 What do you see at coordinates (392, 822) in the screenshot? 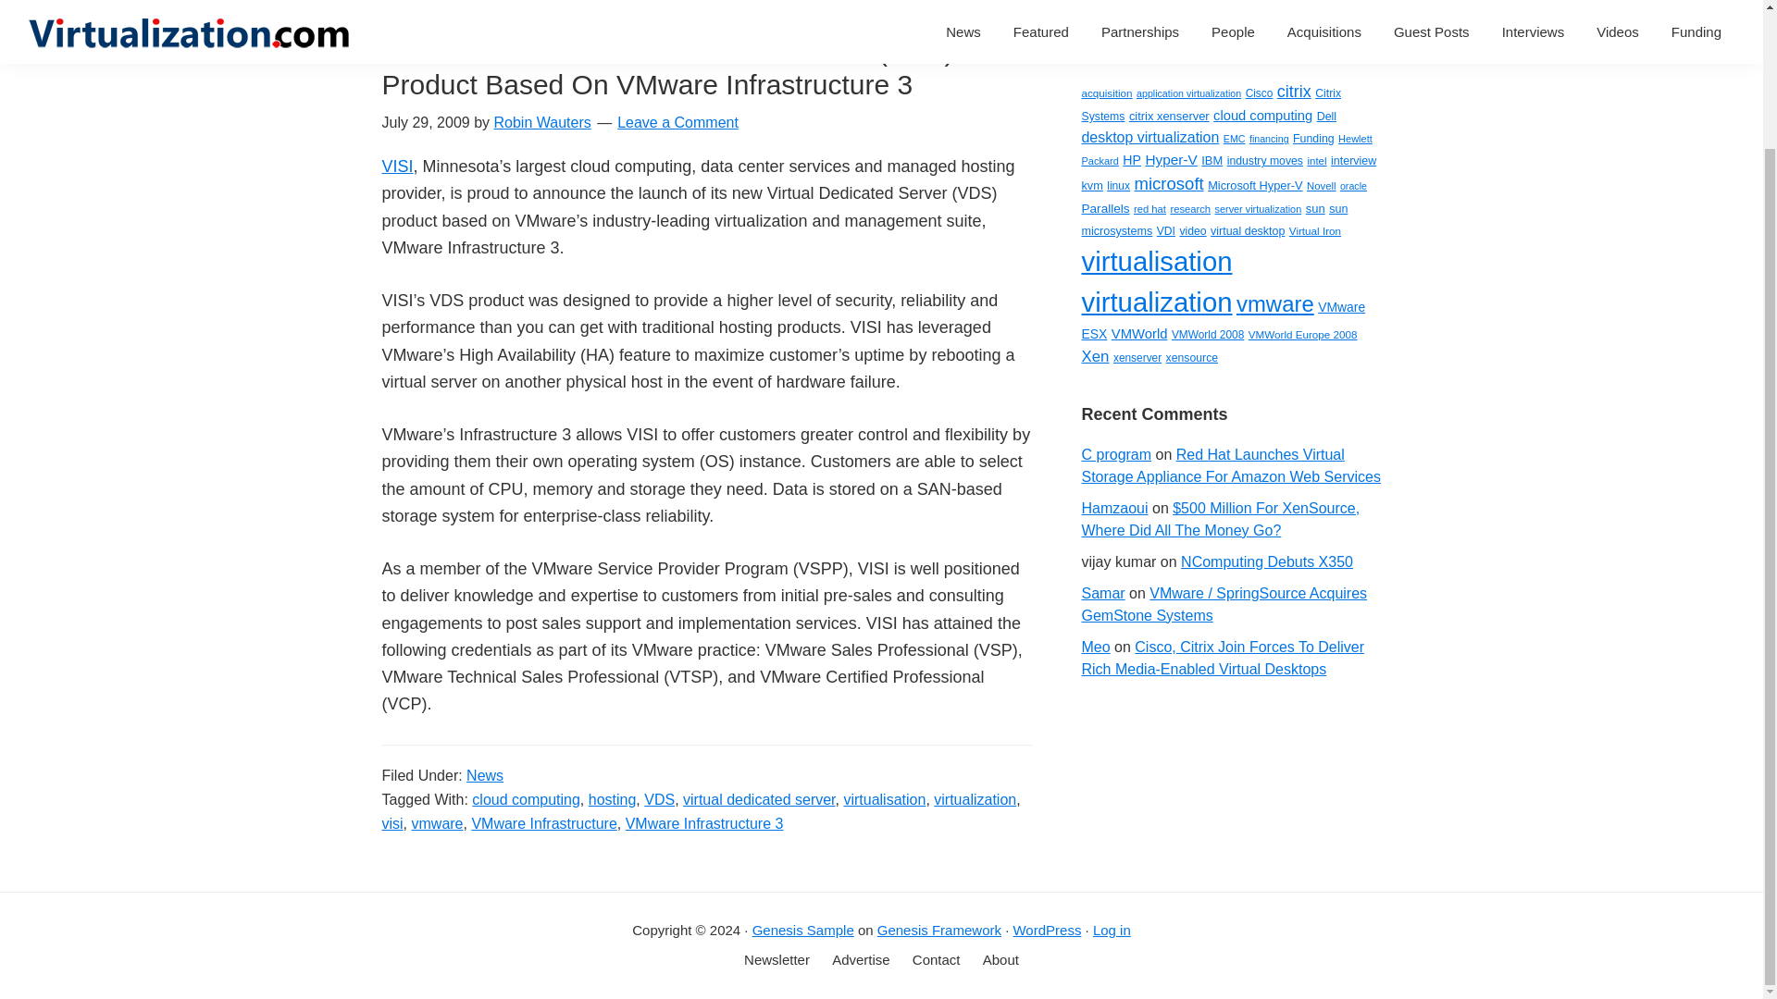
I see `visi` at bounding box center [392, 822].